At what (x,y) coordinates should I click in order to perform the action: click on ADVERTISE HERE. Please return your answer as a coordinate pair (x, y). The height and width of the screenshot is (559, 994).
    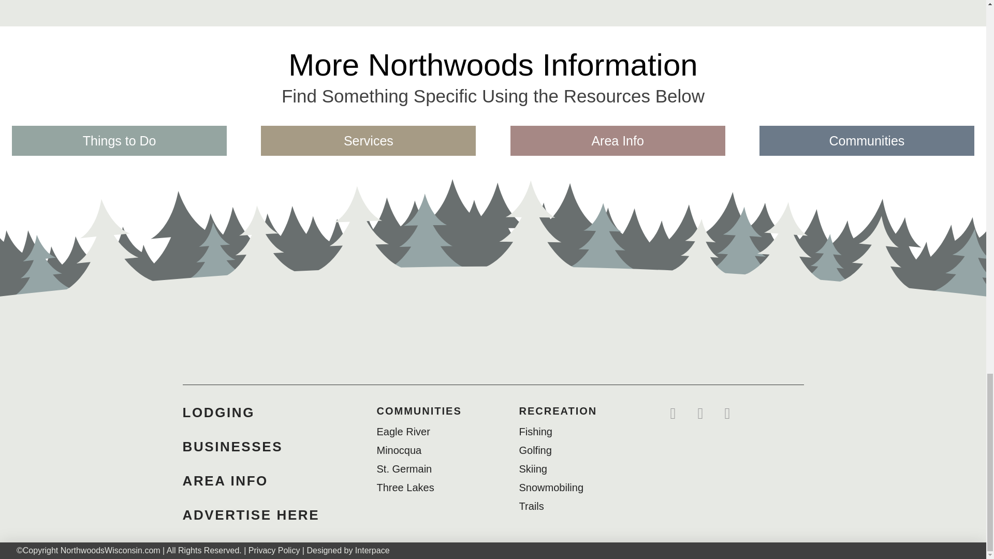
    Looking at the image, I should click on (251, 514).